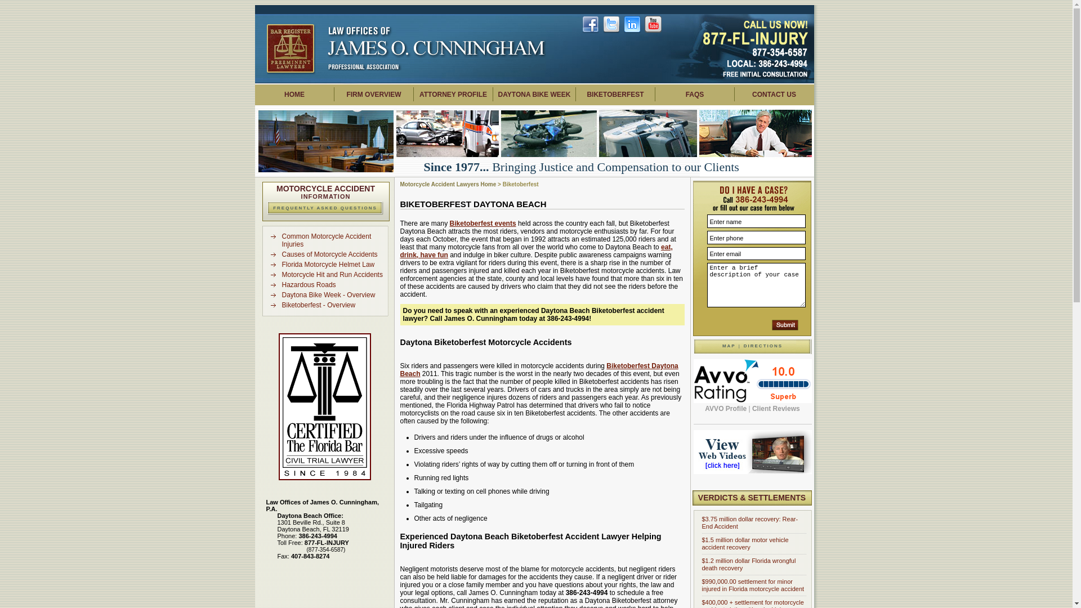 Image resolution: width=1081 pixels, height=608 pixels. What do you see at coordinates (729, 346) in the screenshot?
I see `MAP` at bounding box center [729, 346].